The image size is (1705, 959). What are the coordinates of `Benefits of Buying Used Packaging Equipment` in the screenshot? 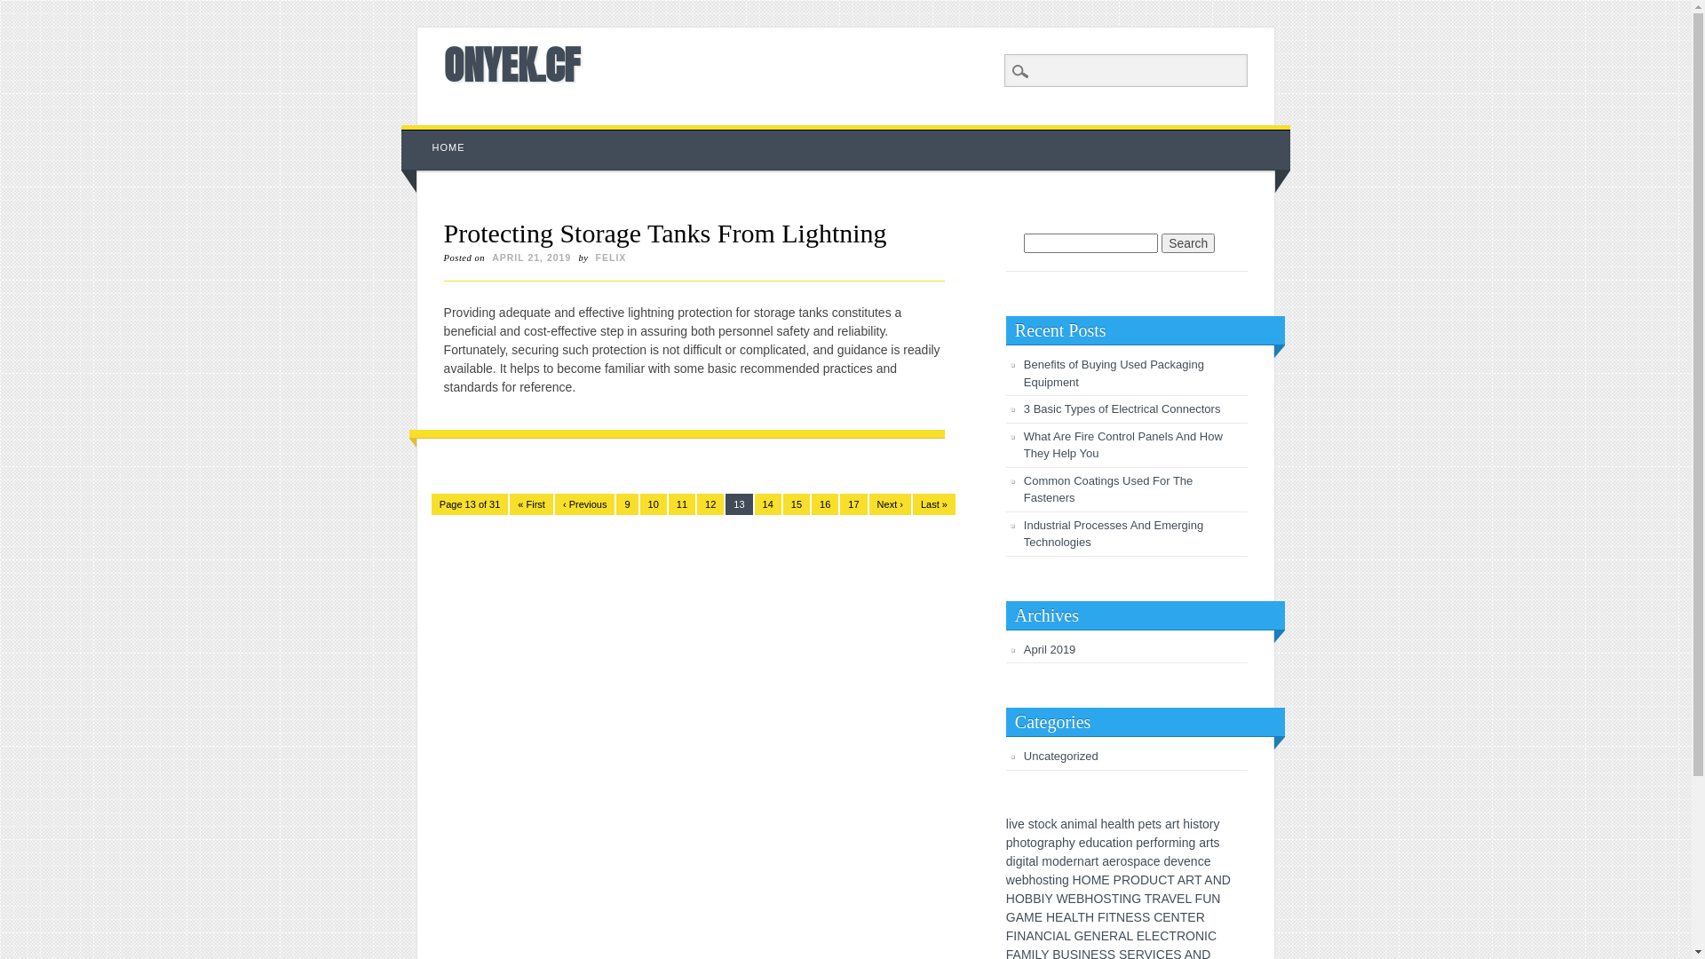 It's located at (1114, 373).